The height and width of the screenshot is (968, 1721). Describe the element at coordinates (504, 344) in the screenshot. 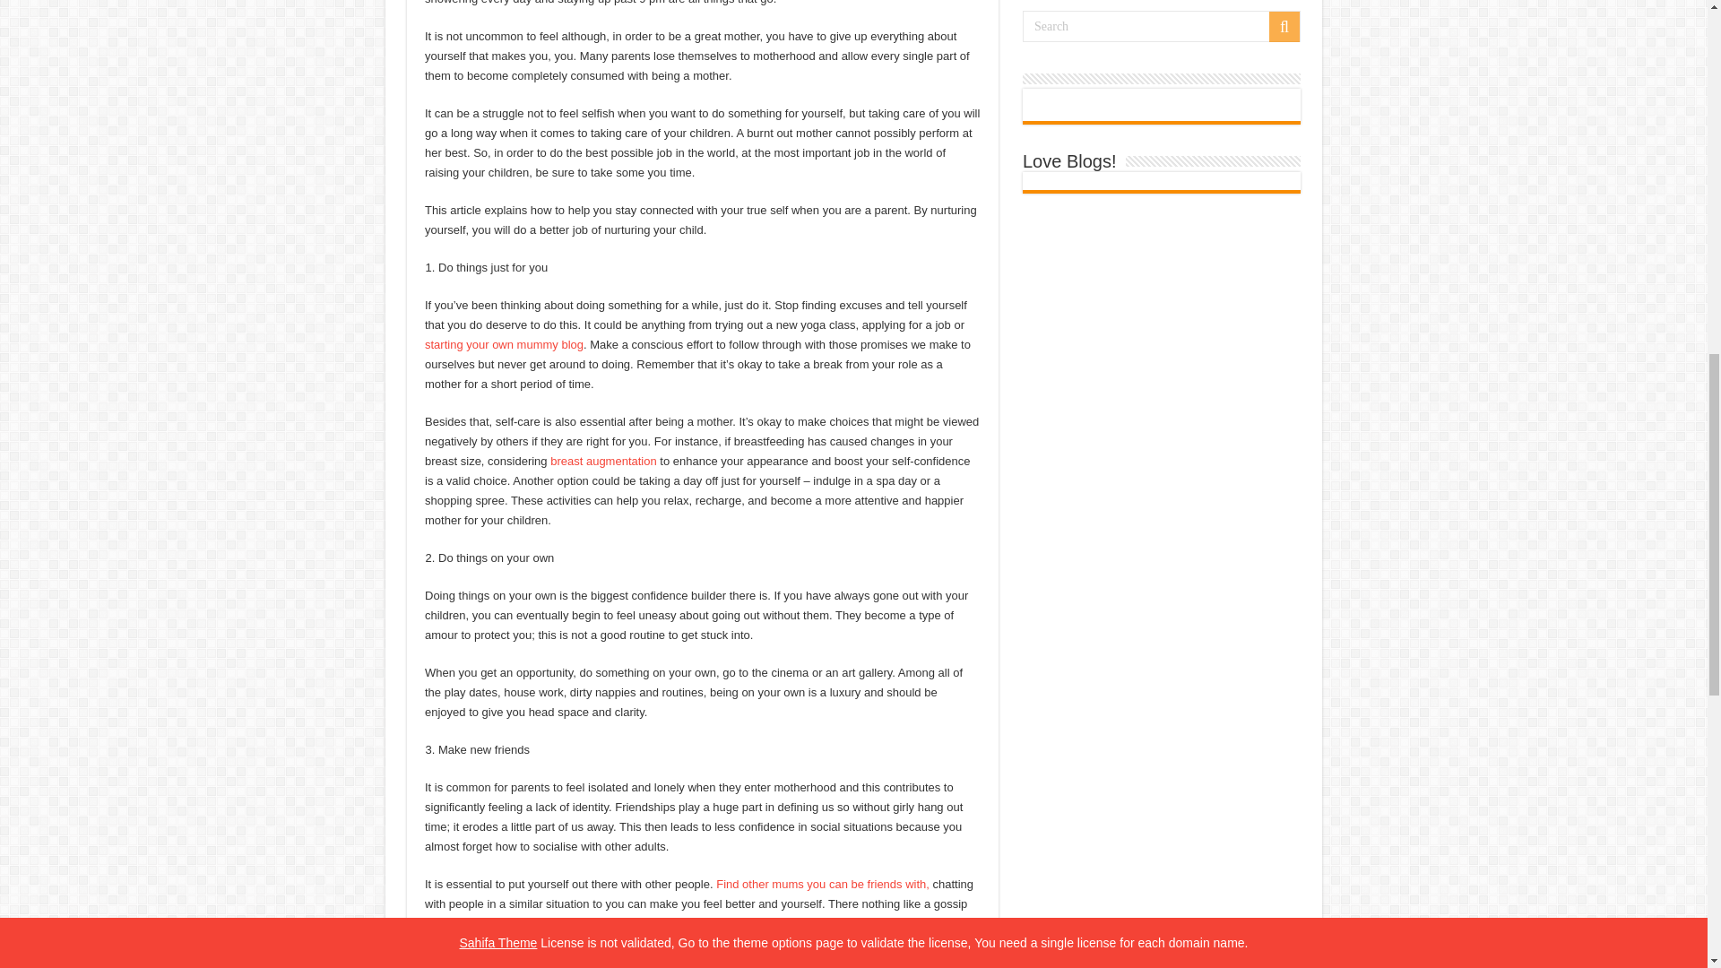

I see `starting your own mummy blog` at that location.